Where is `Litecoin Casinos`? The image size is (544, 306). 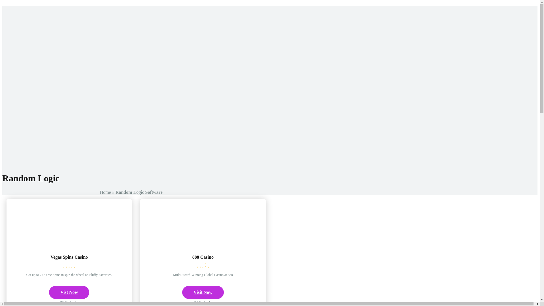 Litecoin Casinos is located at coordinates (174, 110).